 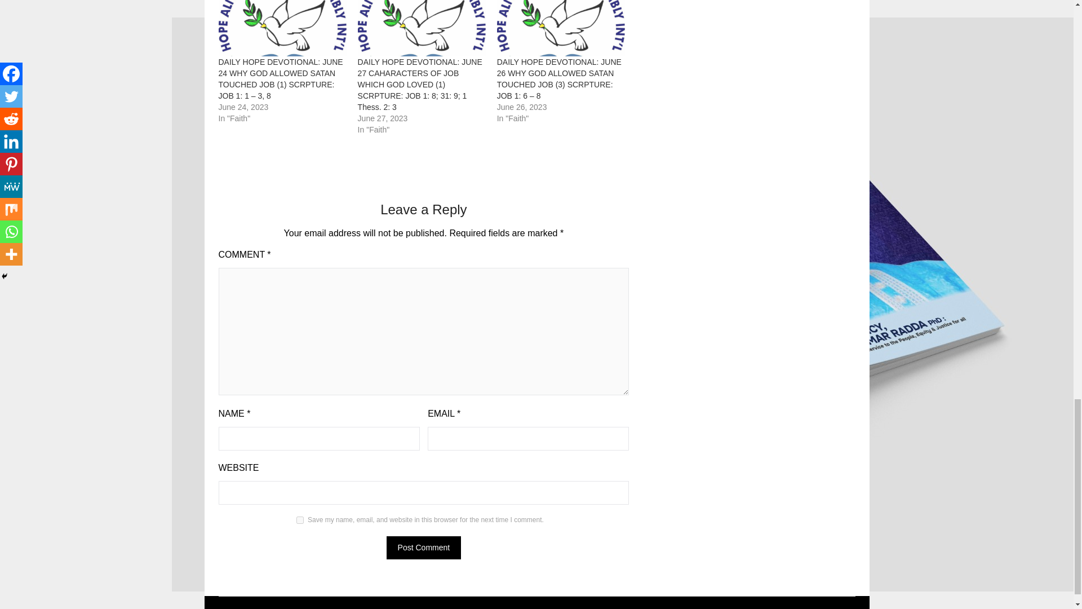 I want to click on yes, so click(x=300, y=520).